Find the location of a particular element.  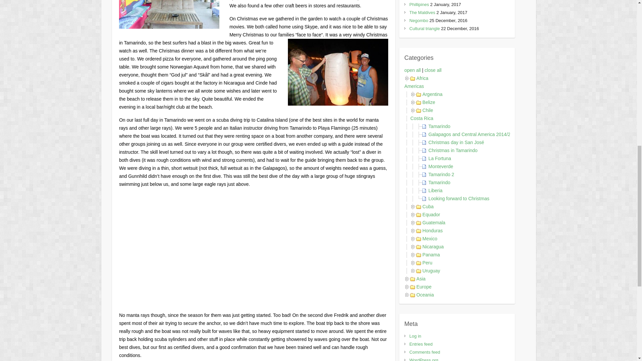

close all is located at coordinates (433, 70).